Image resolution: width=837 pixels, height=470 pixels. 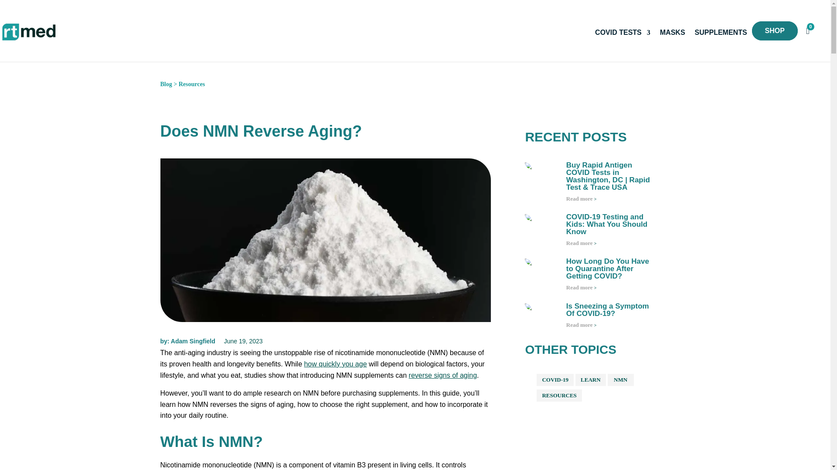 I want to click on COVID TESTS, so click(x=623, y=32).